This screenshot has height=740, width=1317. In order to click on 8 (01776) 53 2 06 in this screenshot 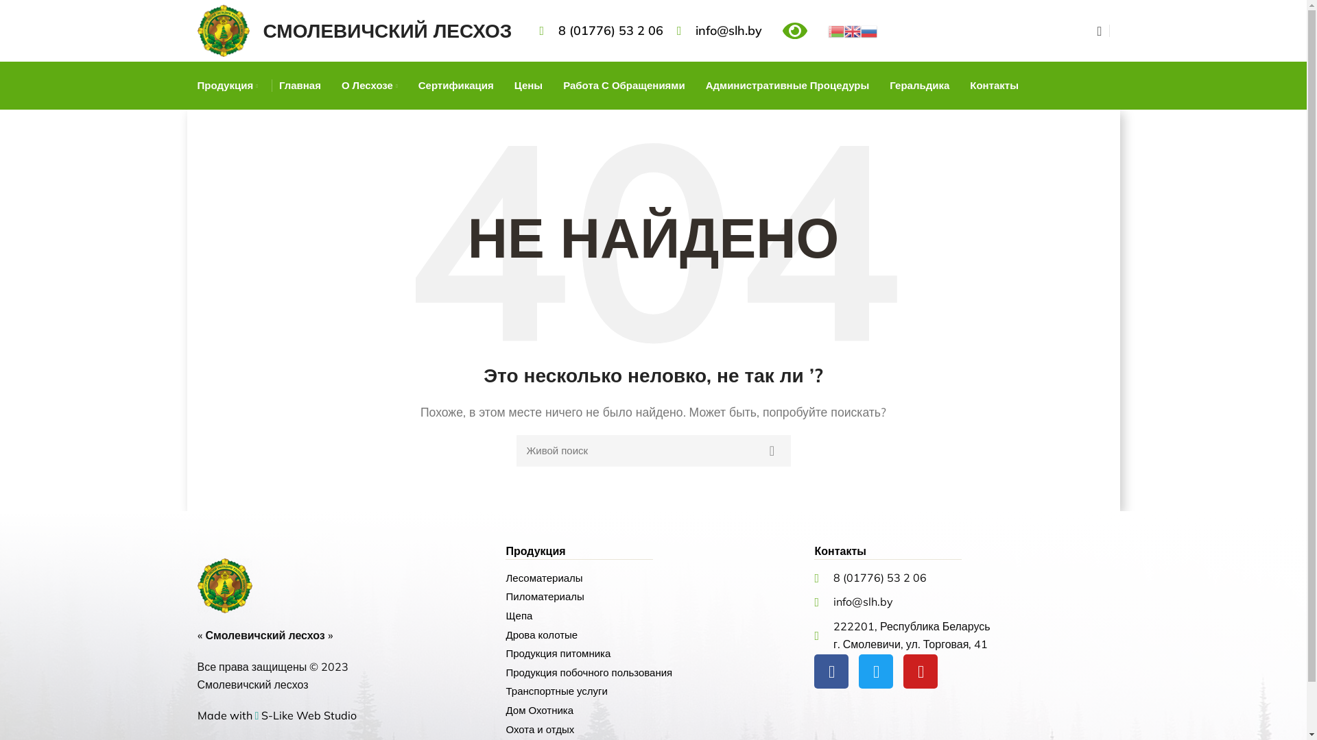, I will do `click(601, 32)`.